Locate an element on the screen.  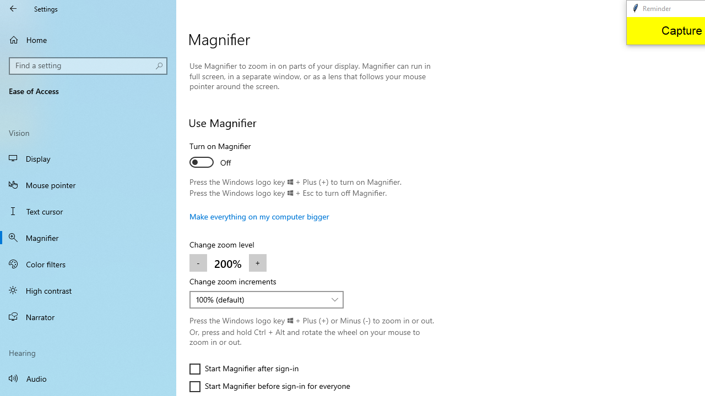
100% (default) is located at coordinates (261, 299).